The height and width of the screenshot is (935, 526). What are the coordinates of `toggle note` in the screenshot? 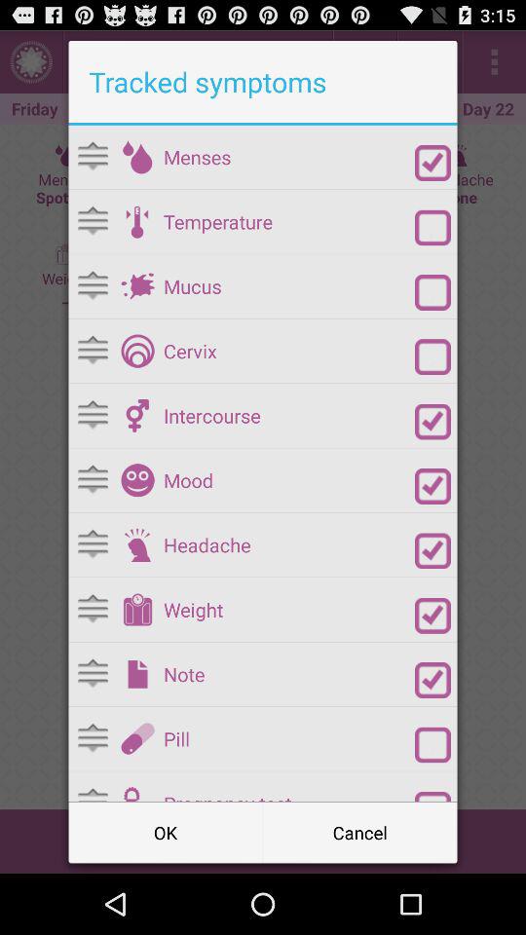 It's located at (432, 680).